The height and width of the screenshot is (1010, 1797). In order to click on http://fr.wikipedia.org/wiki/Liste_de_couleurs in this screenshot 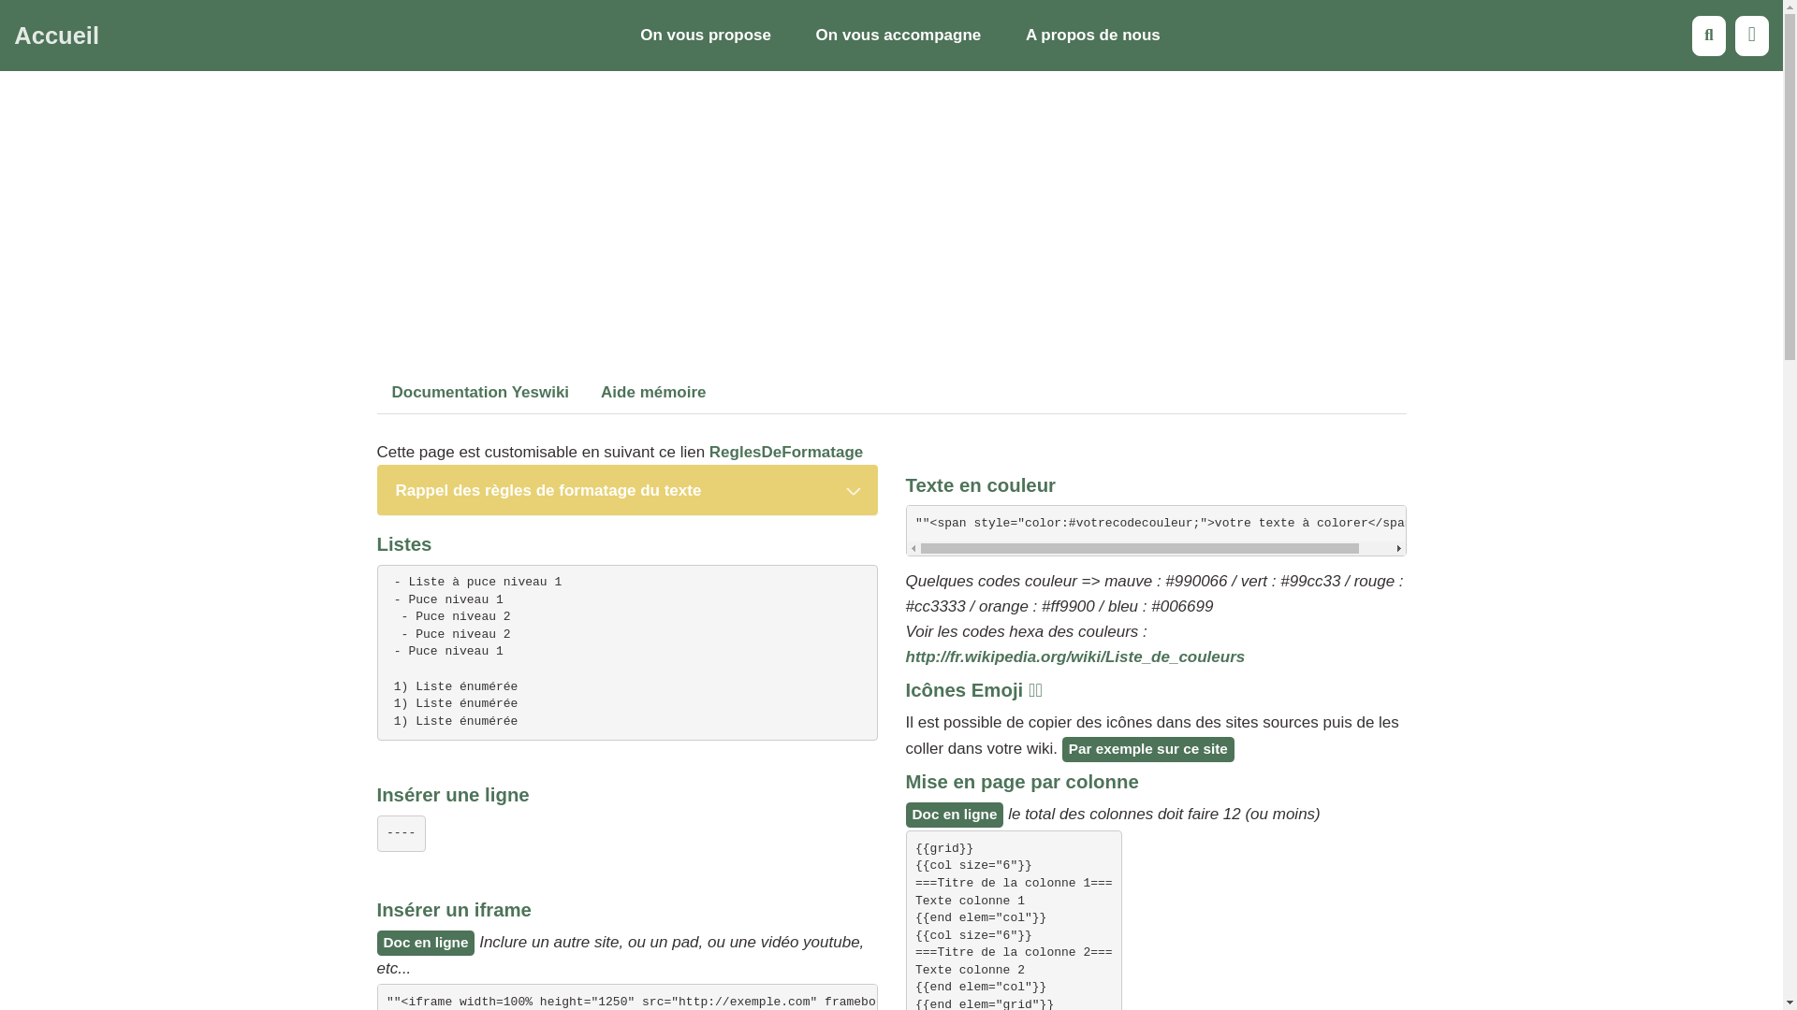, I will do `click(1076, 656)`.